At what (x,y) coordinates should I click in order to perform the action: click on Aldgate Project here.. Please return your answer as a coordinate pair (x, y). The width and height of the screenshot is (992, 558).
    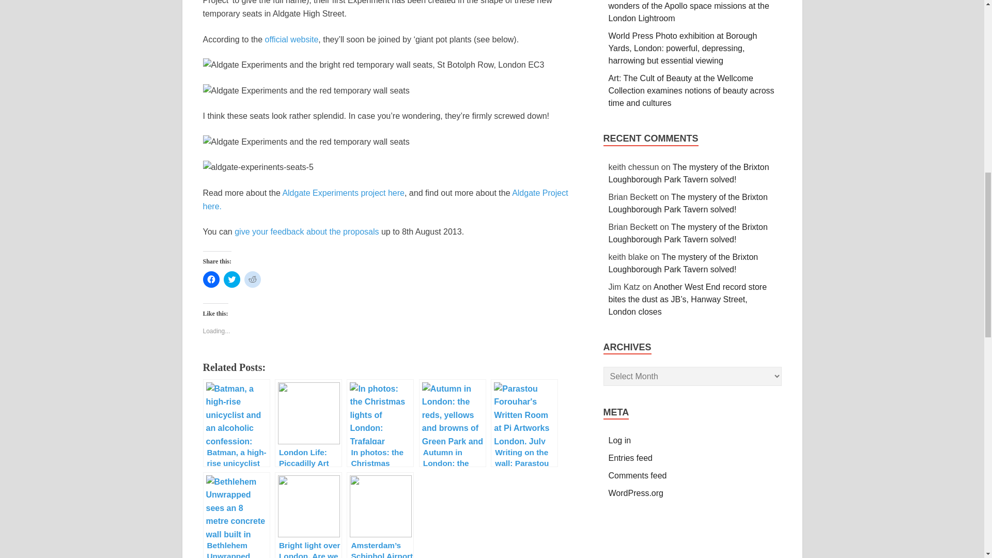
    Looking at the image, I should click on (384, 199).